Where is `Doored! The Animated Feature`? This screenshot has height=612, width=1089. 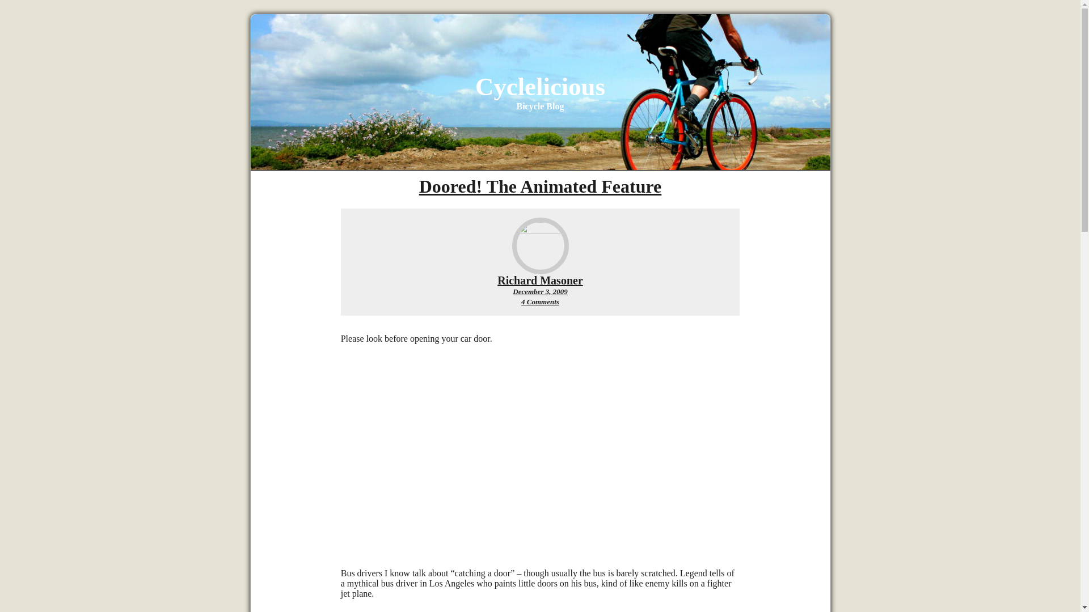
Doored! The Animated Feature is located at coordinates (540, 291).